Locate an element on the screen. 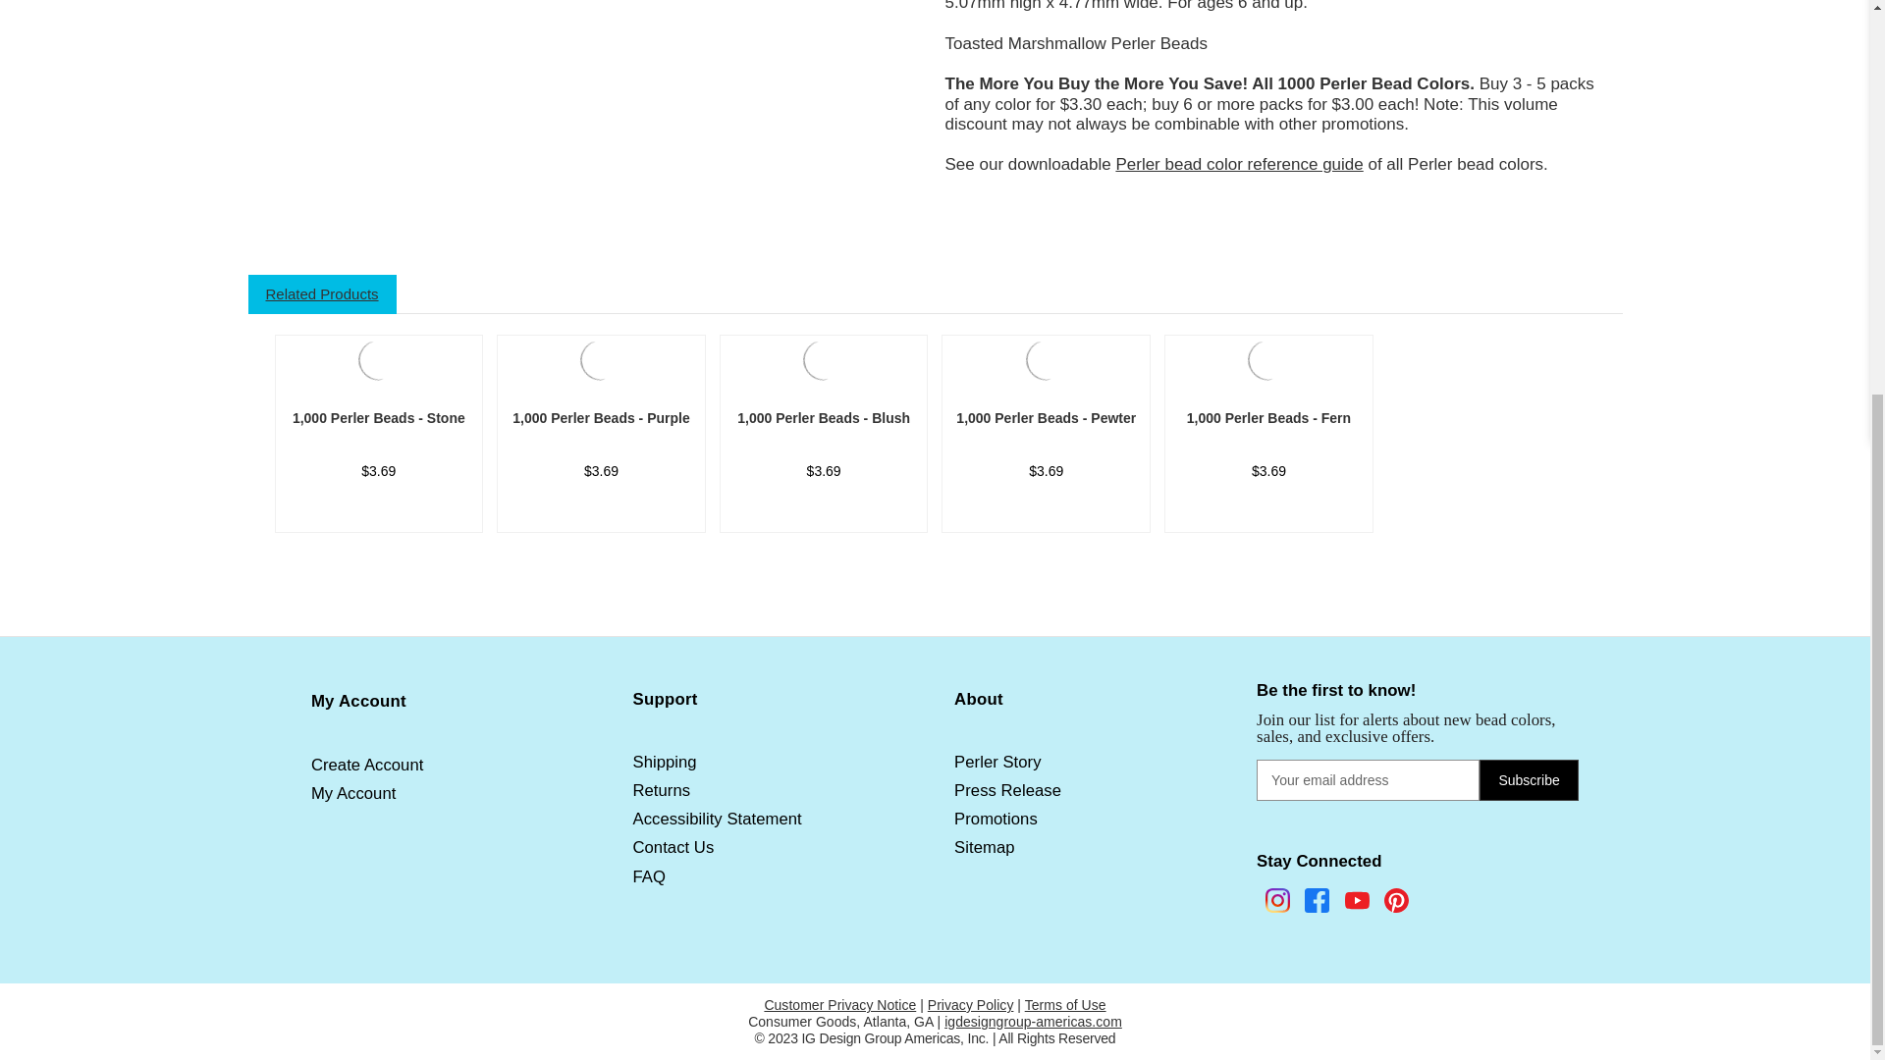  1,000 Perler Beads - Stone is located at coordinates (378, 357).